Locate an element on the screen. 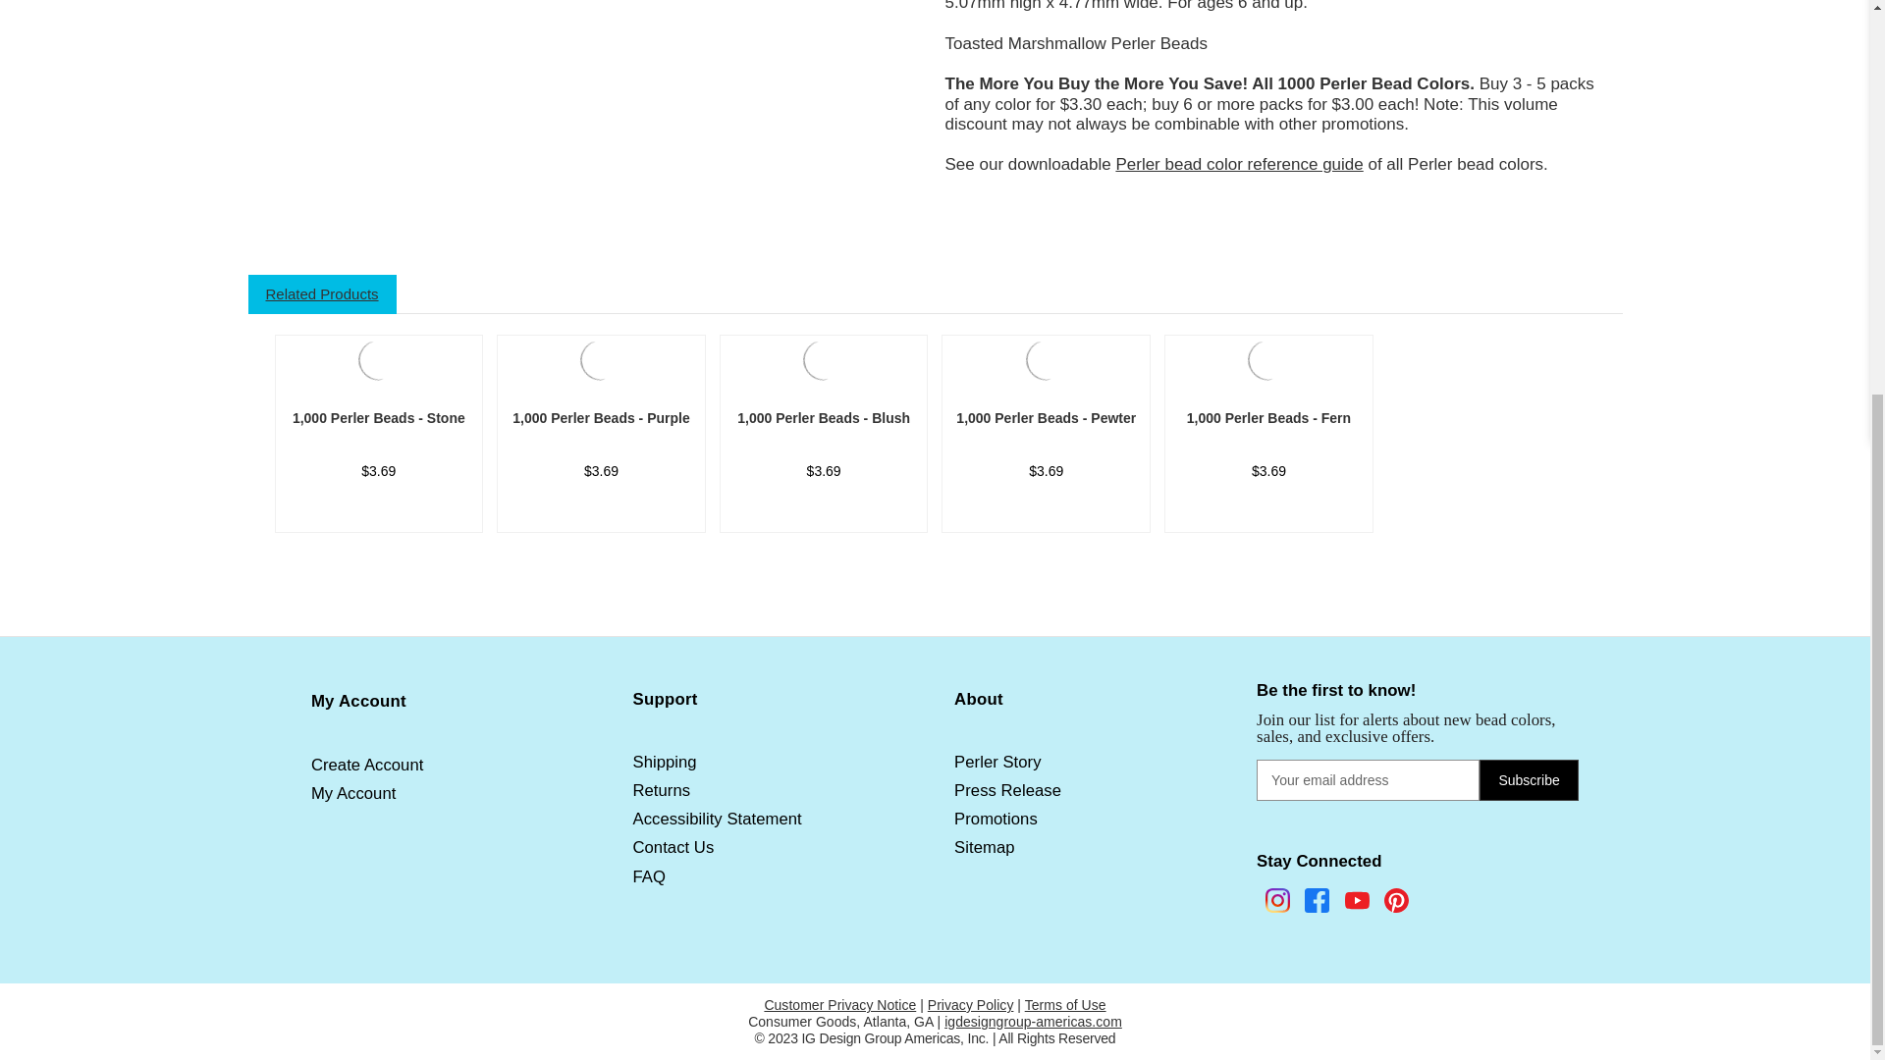  1,000 Perler Beads - Stone is located at coordinates (378, 357).